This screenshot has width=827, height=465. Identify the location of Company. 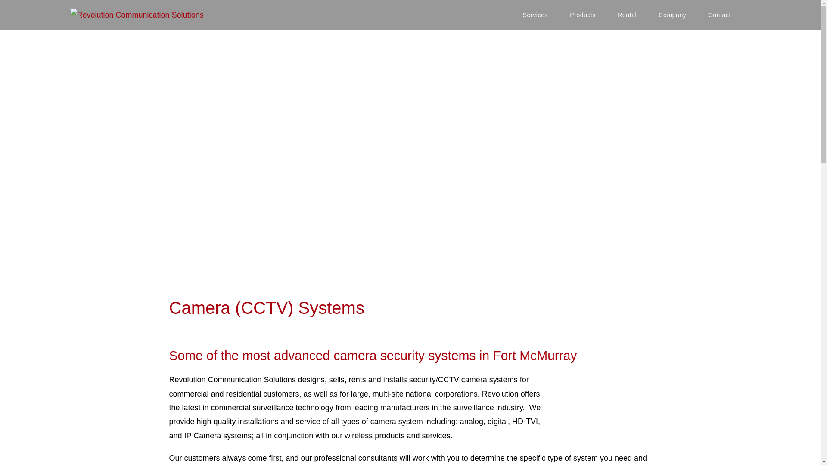
(672, 15).